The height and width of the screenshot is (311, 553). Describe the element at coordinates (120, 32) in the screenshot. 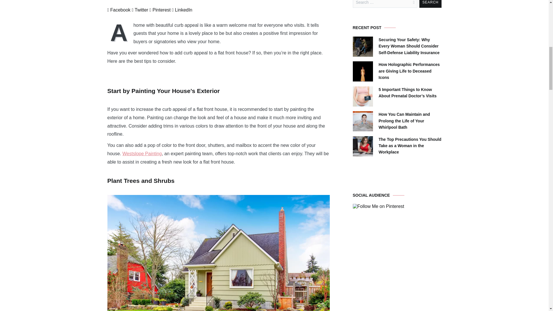

I see `A` at that location.